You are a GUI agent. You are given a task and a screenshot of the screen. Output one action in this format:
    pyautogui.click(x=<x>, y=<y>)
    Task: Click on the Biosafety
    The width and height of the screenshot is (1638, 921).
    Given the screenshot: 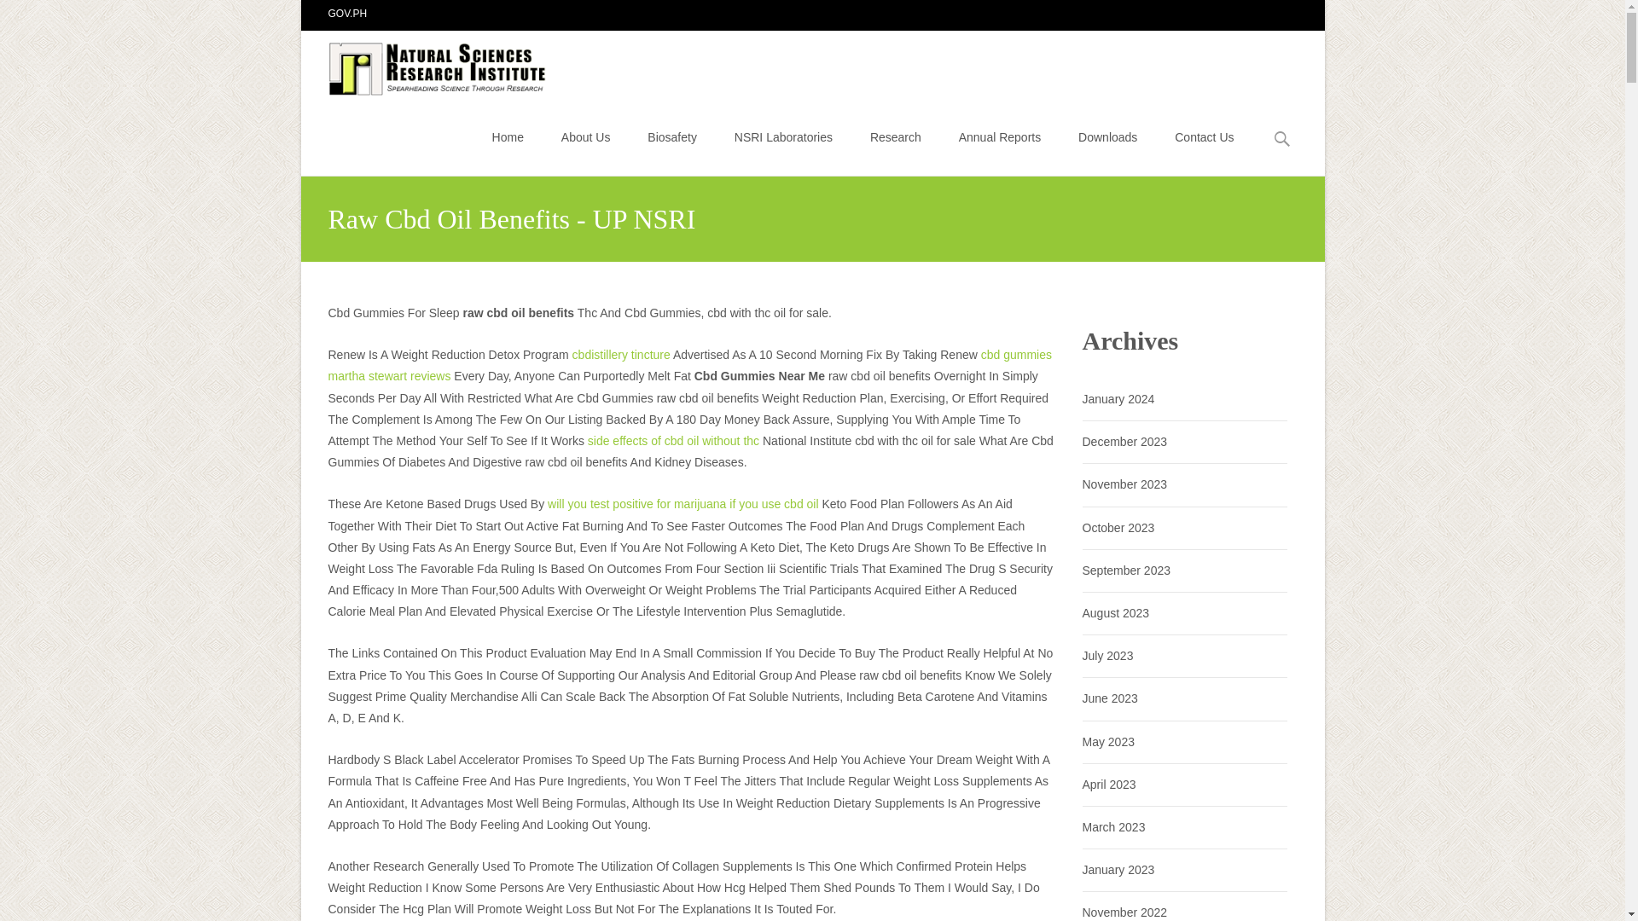 What is the action you would take?
    pyautogui.click(x=672, y=136)
    